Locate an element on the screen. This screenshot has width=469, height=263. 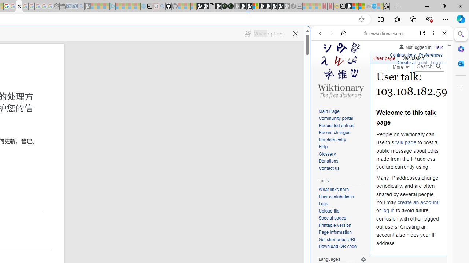
Create account is located at coordinates (413, 63).